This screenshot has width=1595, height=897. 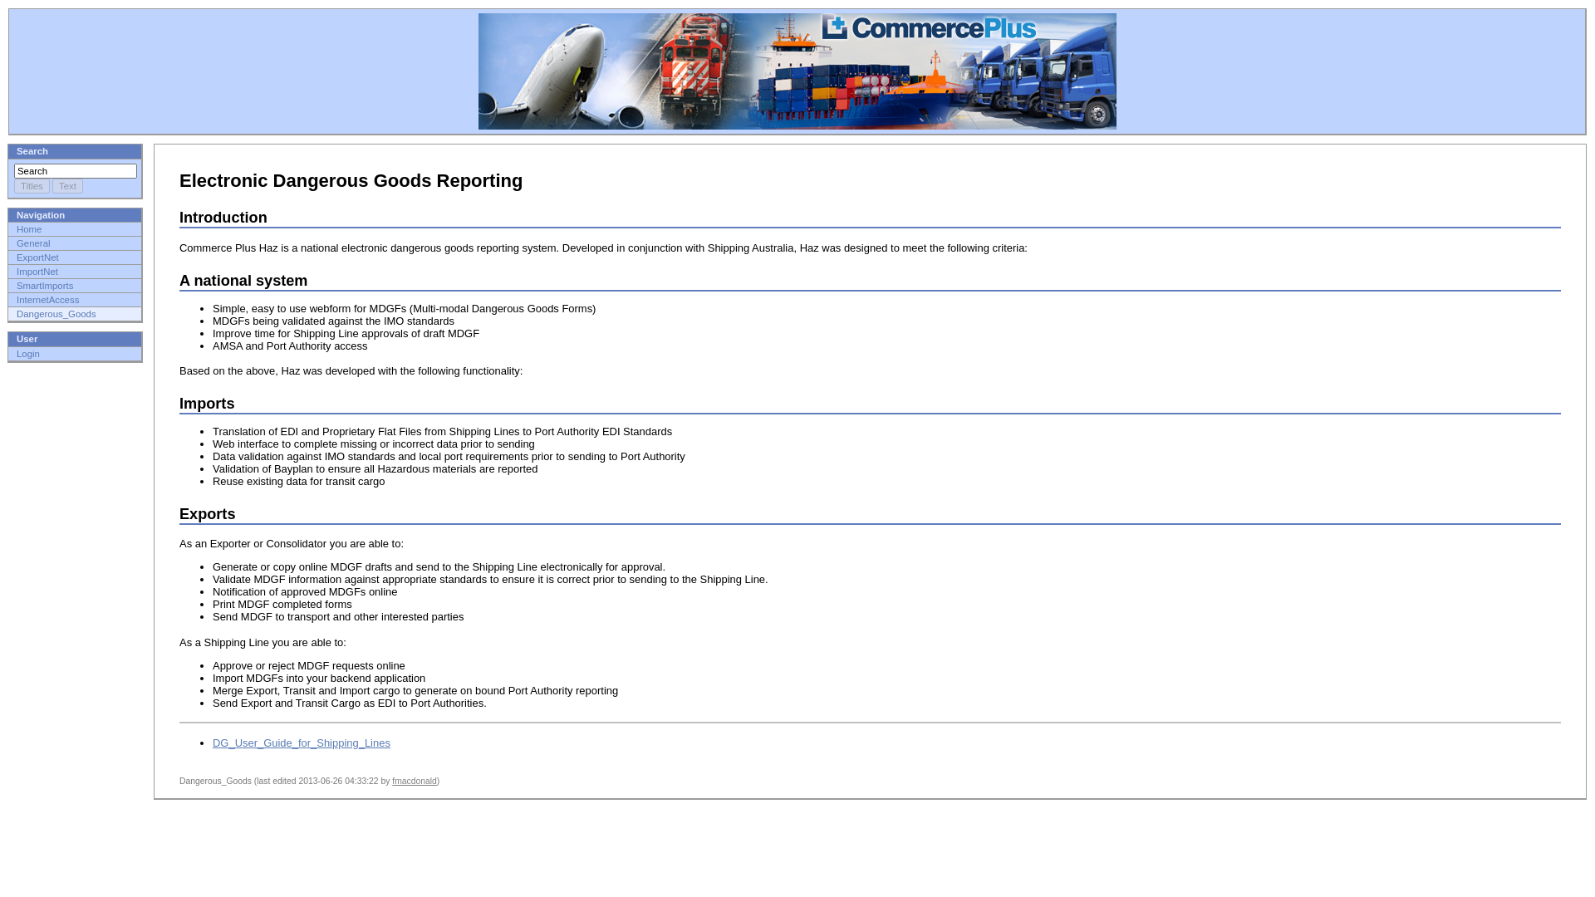 What do you see at coordinates (75, 243) in the screenshot?
I see `General` at bounding box center [75, 243].